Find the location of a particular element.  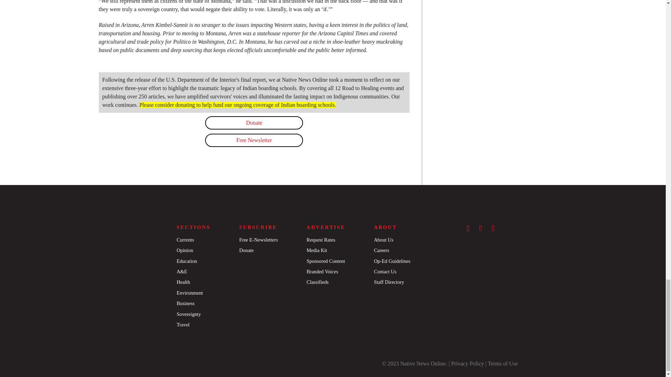

Health is located at coordinates (183, 282).